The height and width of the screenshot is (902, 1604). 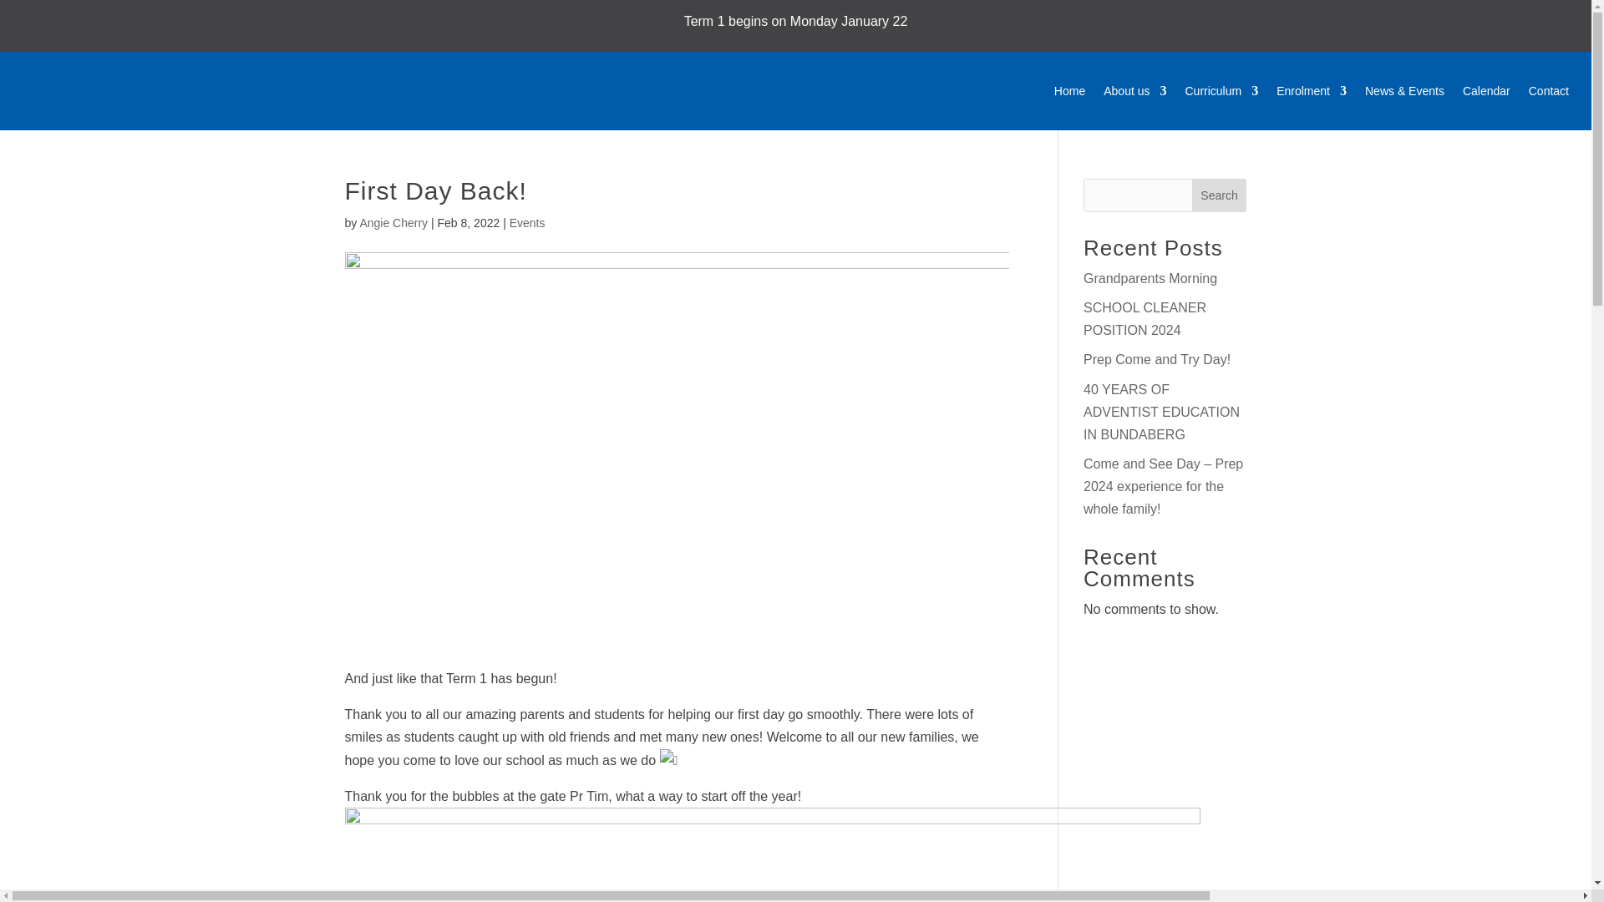 What do you see at coordinates (1145, 318) in the screenshot?
I see `SCHOOL CLEANER POSITION 2024` at bounding box center [1145, 318].